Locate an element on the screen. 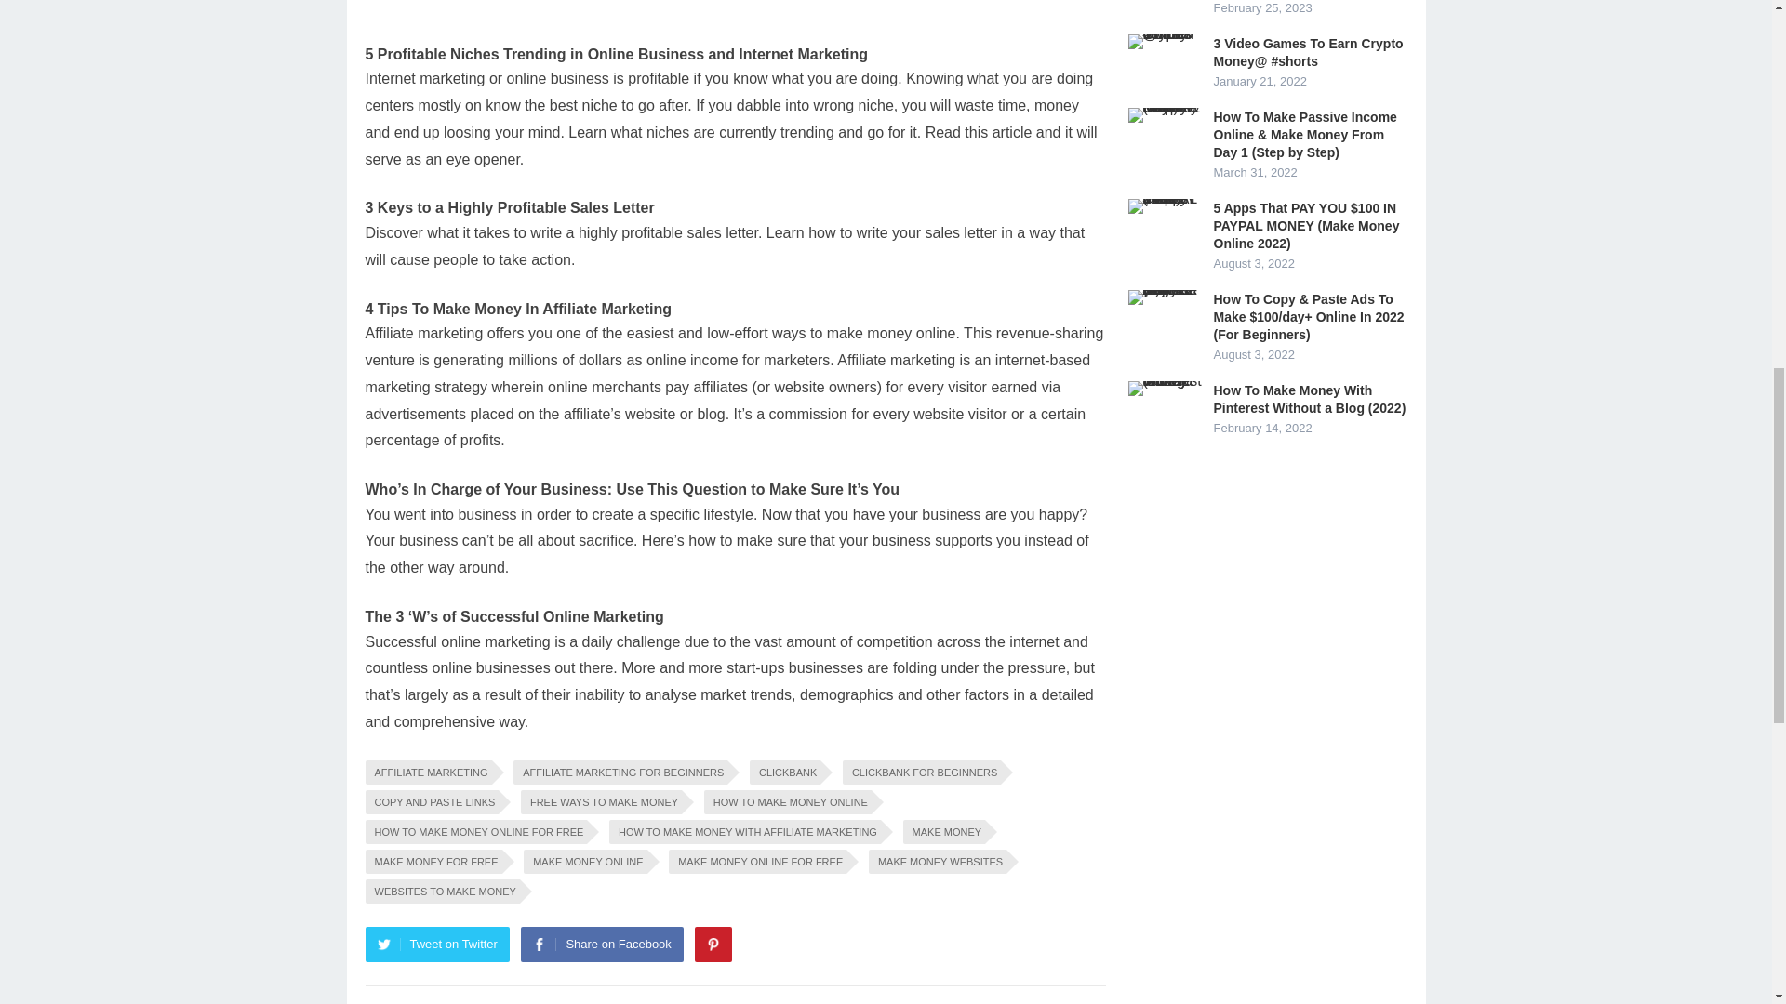 The width and height of the screenshot is (1786, 1004). FREE WAYS TO MAKE MONEY is located at coordinates (601, 801).